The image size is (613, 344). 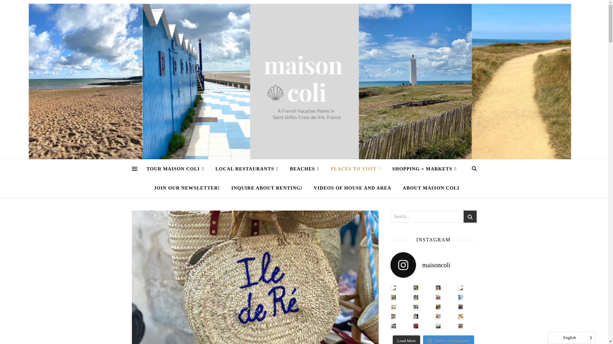 What do you see at coordinates (356, 169) in the screenshot?
I see `PLACES TO VISIT` at bounding box center [356, 169].